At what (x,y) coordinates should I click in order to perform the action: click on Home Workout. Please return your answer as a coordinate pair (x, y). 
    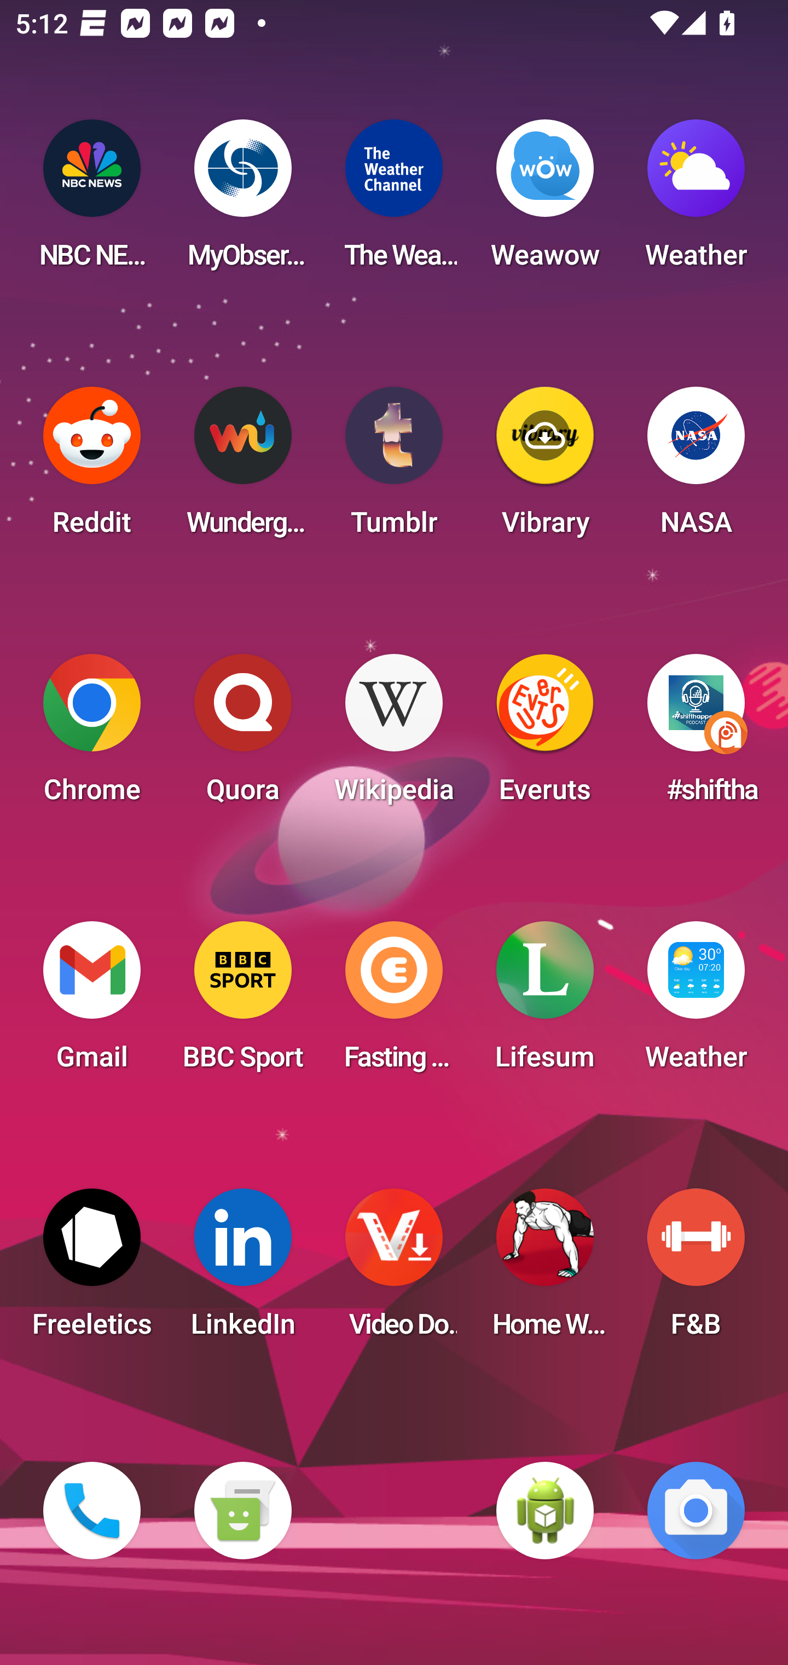
    Looking at the image, I should click on (545, 1270).